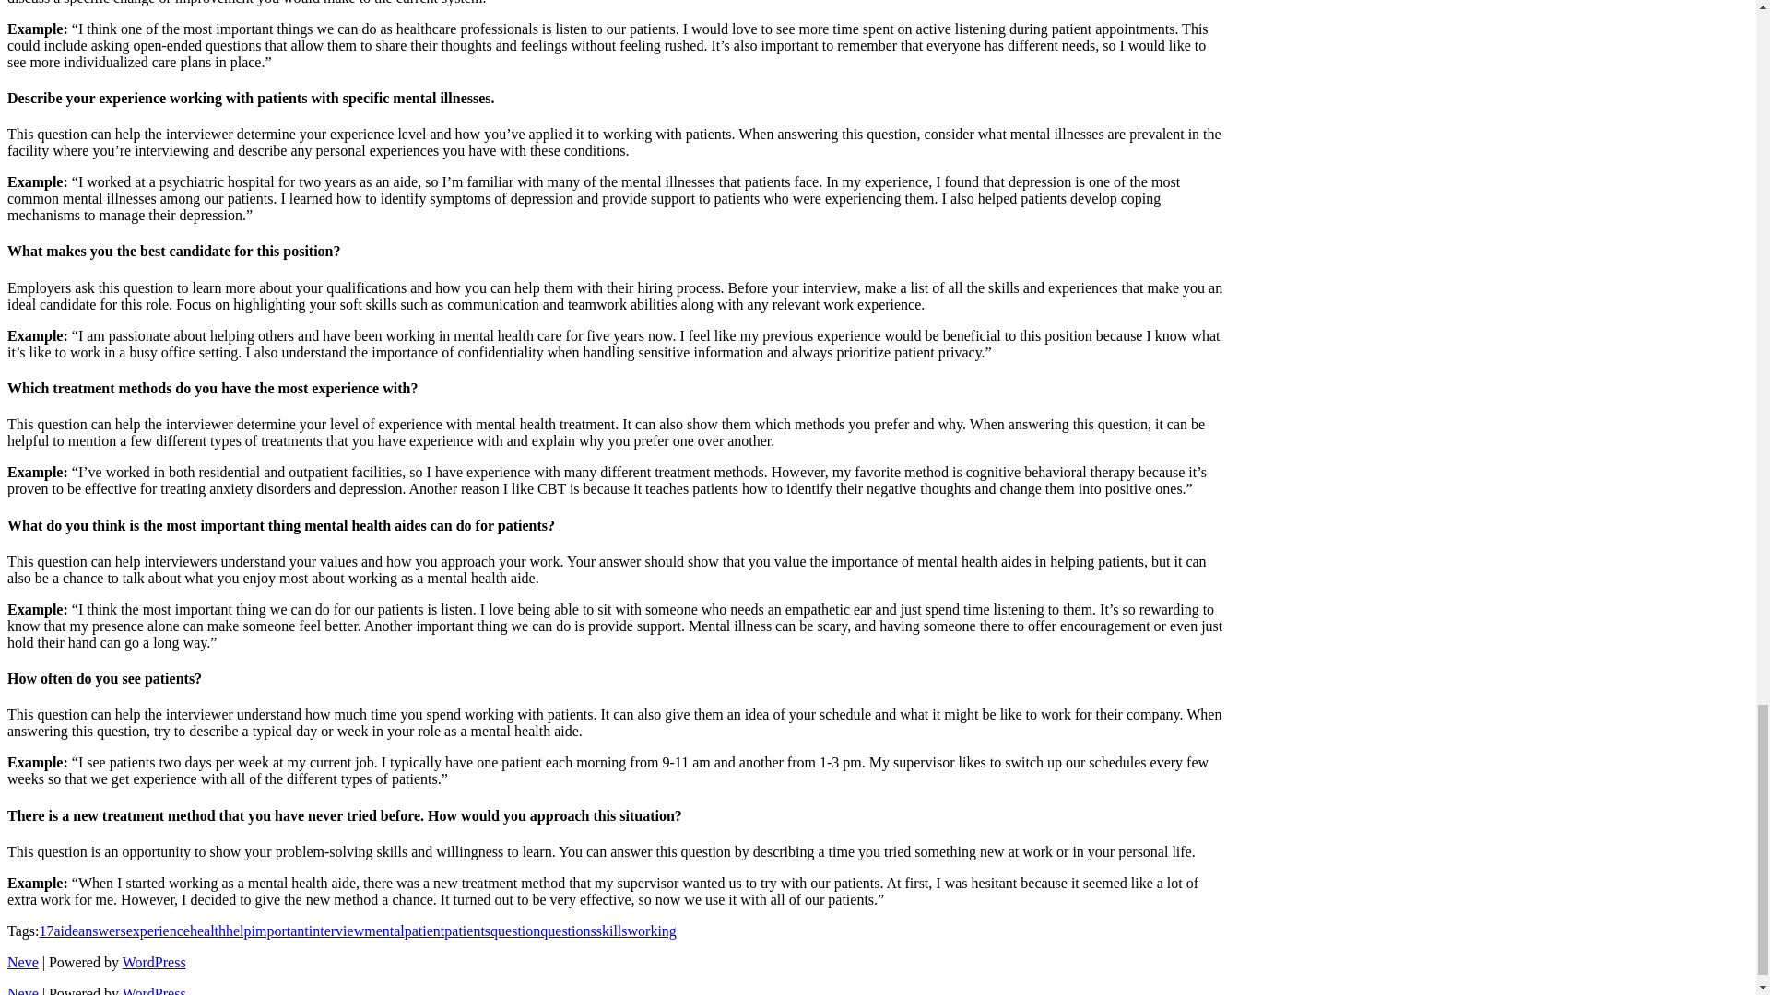 Image resolution: width=1770 pixels, height=995 pixels. Describe the element at coordinates (238, 931) in the screenshot. I see `help` at that location.